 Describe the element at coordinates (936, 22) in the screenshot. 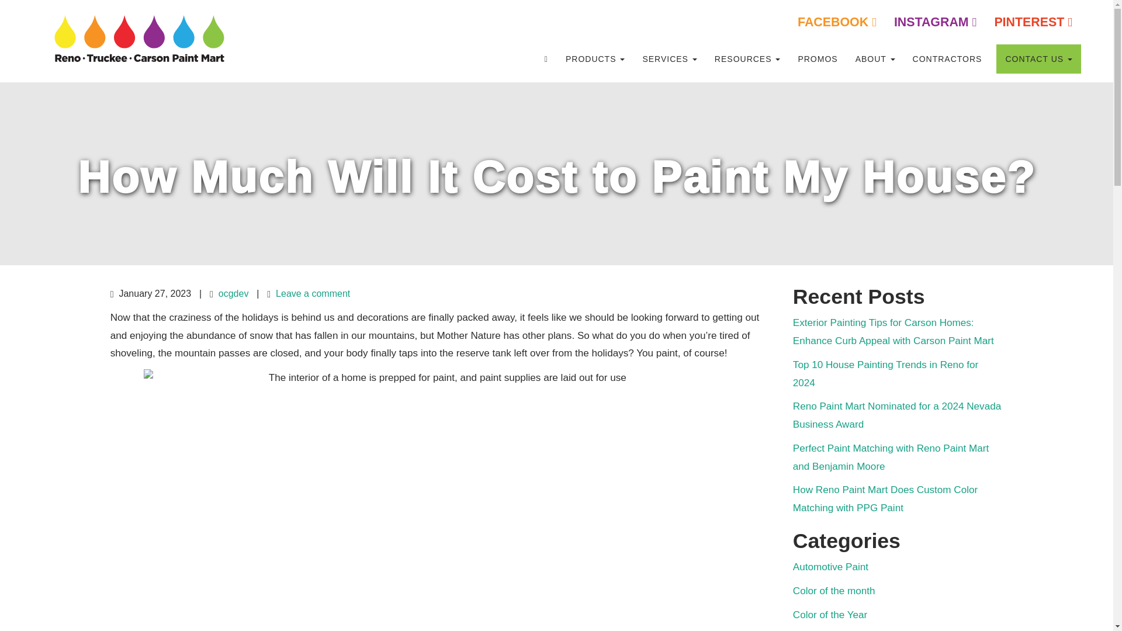

I see `INSTAGRAM` at that location.